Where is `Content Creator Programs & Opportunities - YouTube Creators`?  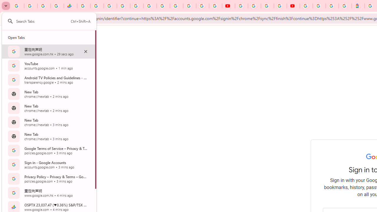
Content Creator Programs & Opportunities - YouTube Creators is located at coordinates (293, 6).